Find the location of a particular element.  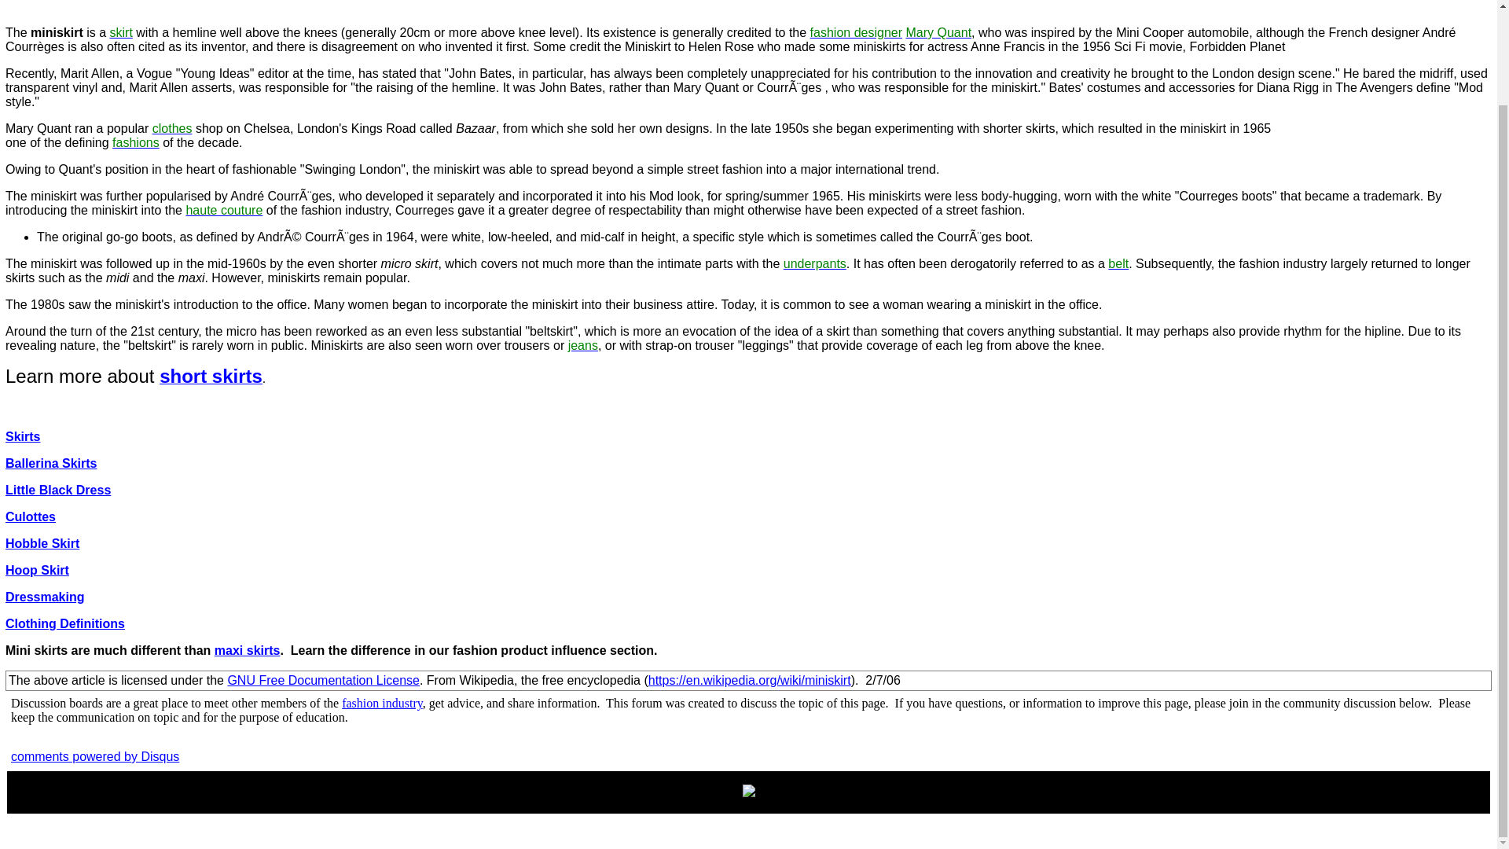

fashions is located at coordinates (135, 142).